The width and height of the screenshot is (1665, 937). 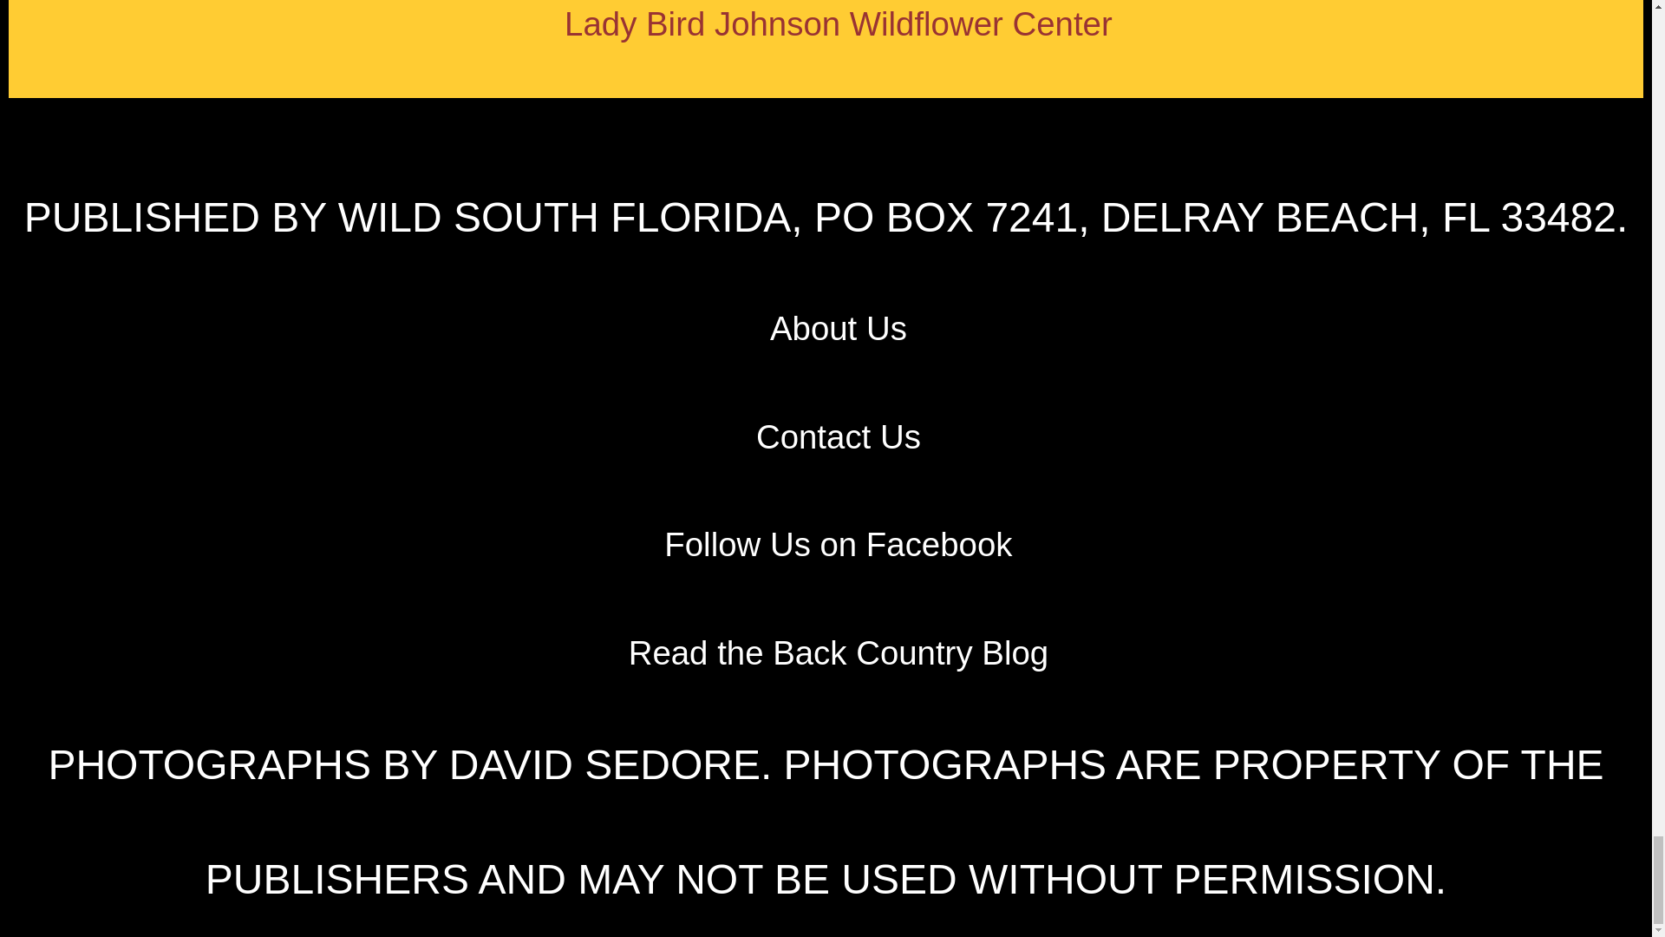 I want to click on Contact Us, so click(x=838, y=436).